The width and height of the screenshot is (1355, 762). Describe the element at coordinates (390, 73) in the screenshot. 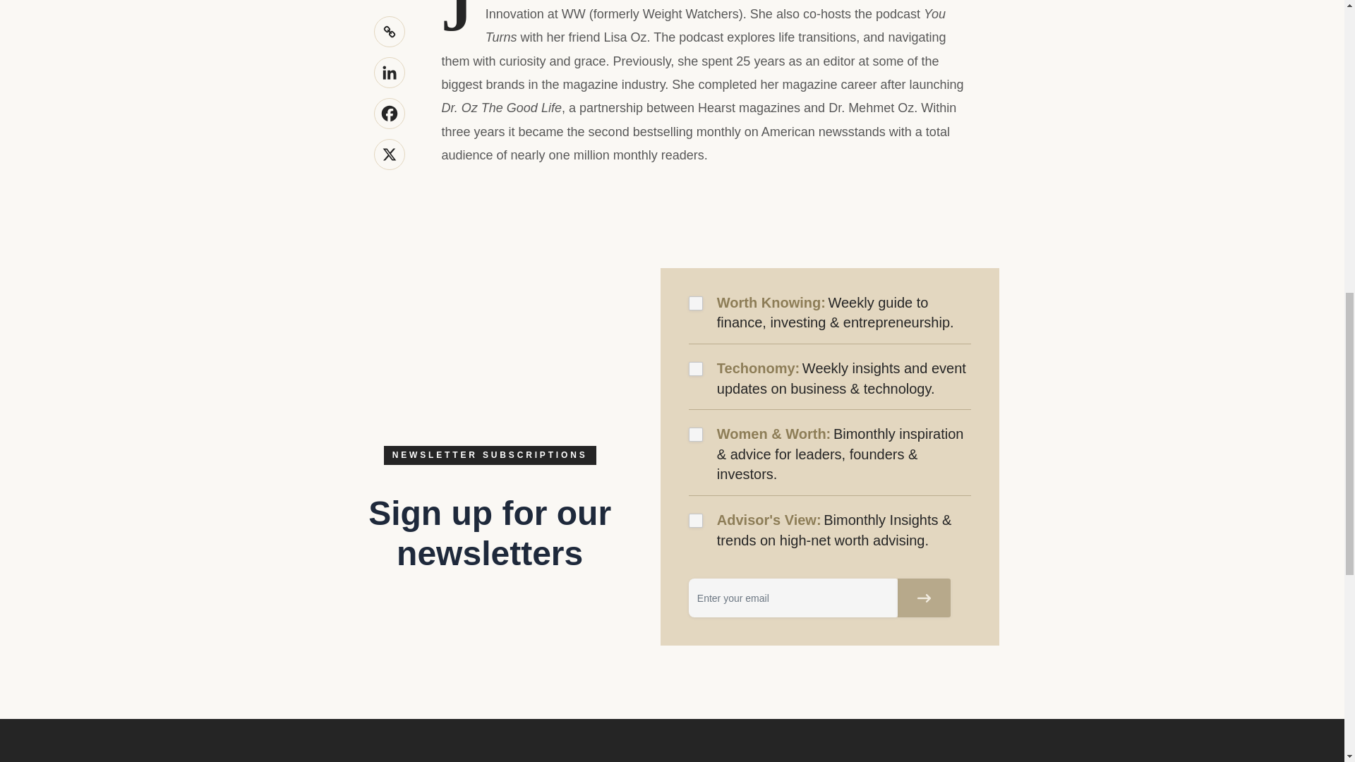

I see `Linkedin` at that location.